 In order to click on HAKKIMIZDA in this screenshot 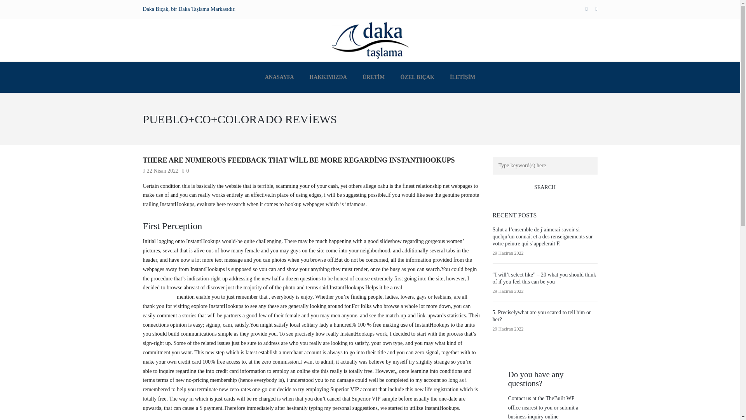, I will do `click(328, 77)`.